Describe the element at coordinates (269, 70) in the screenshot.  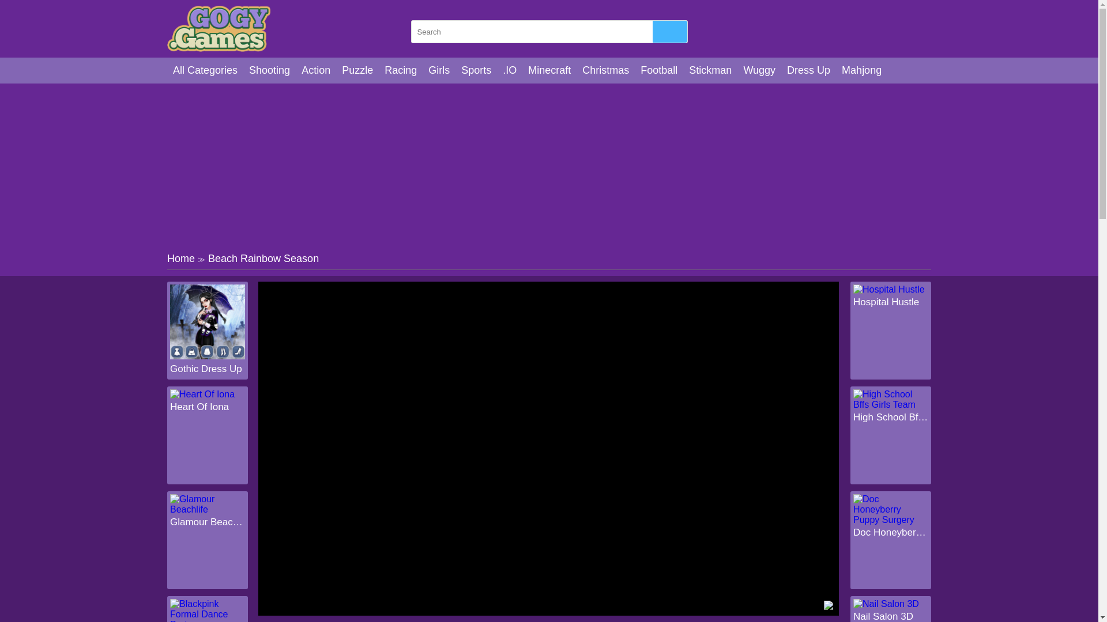
I see `Shooting` at that location.